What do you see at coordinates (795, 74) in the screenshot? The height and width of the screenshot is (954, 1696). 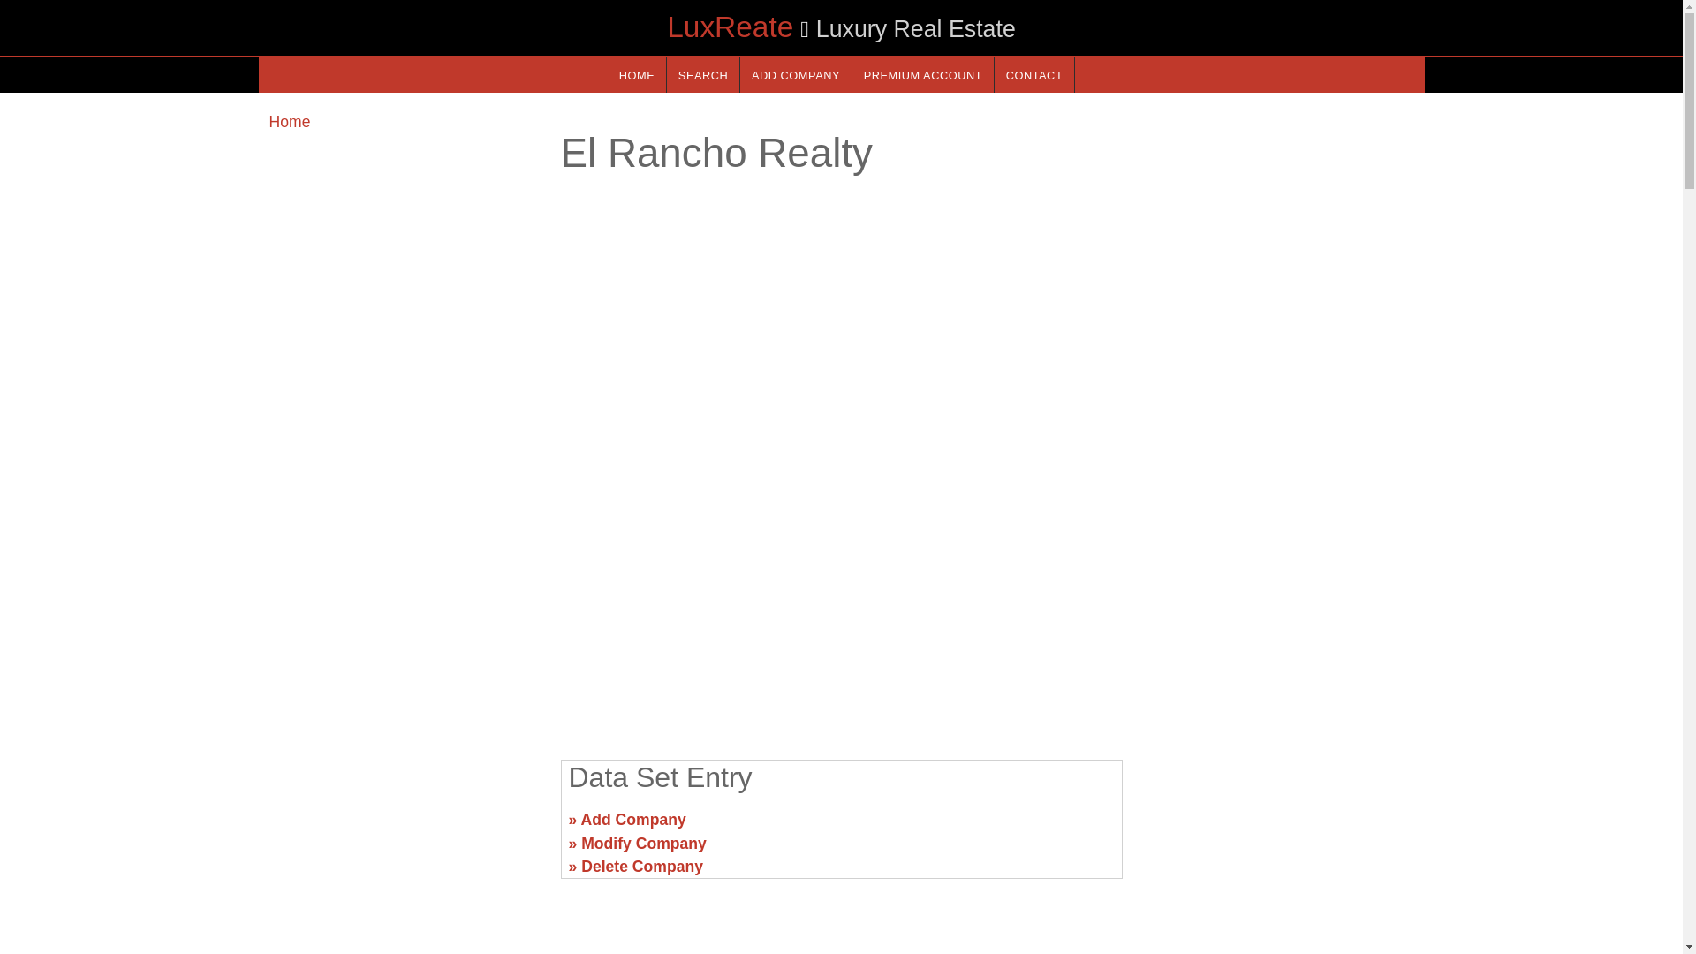 I see `Add a new company` at bounding box center [795, 74].